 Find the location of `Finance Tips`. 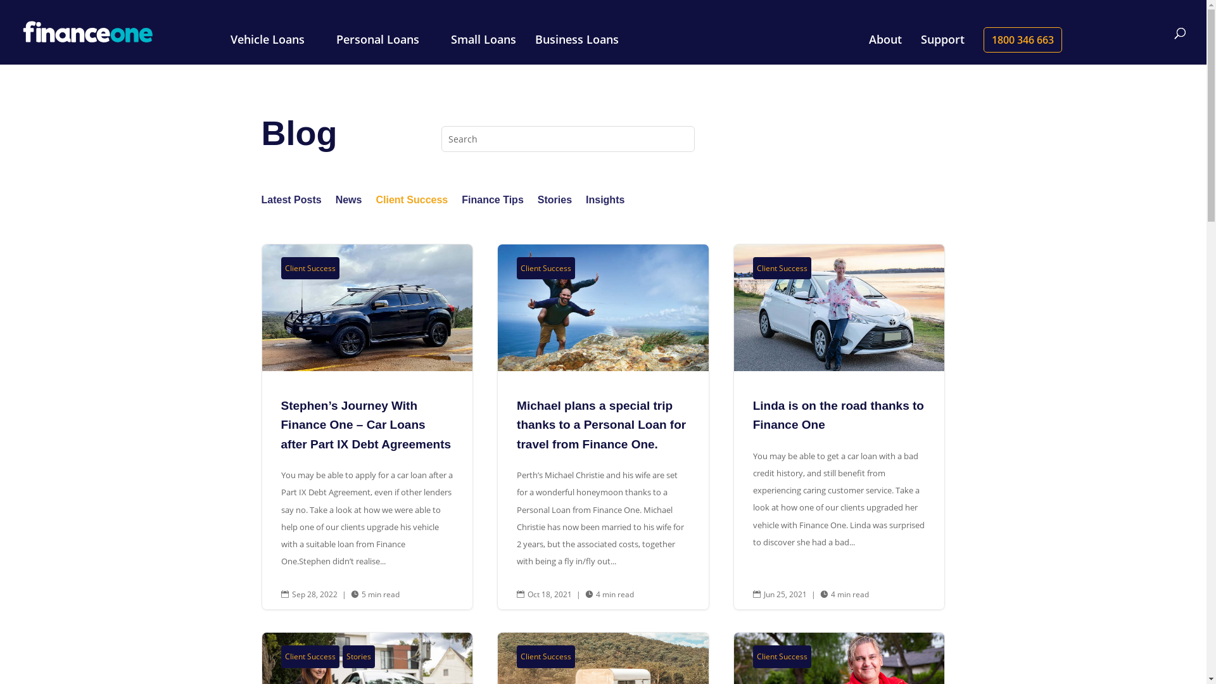

Finance Tips is located at coordinates (493, 203).